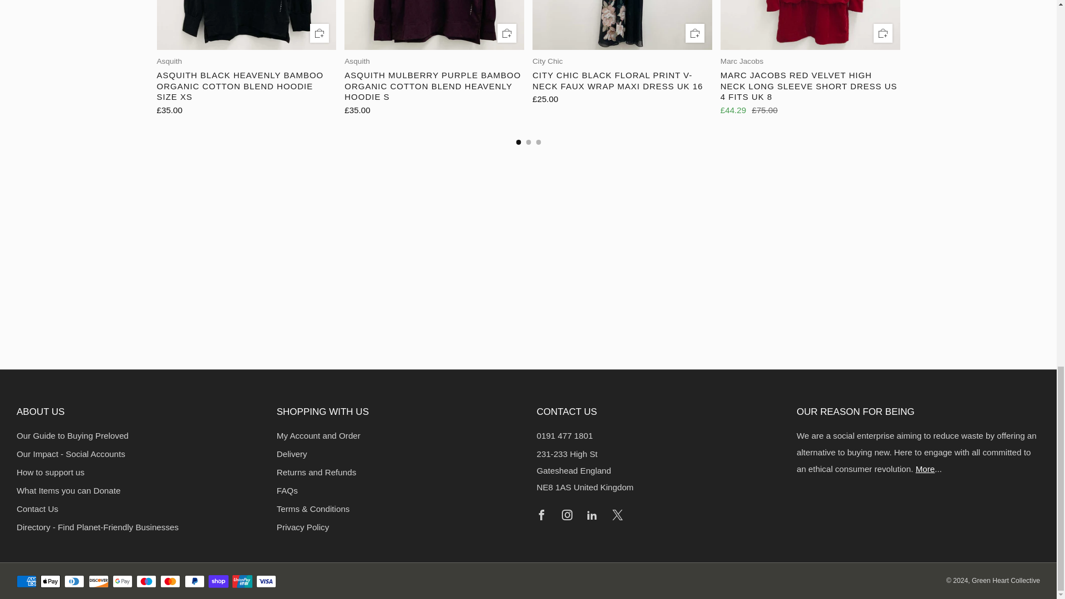 This screenshot has width=1065, height=599. What do you see at coordinates (122, 581) in the screenshot?
I see `Google Pay` at bounding box center [122, 581].